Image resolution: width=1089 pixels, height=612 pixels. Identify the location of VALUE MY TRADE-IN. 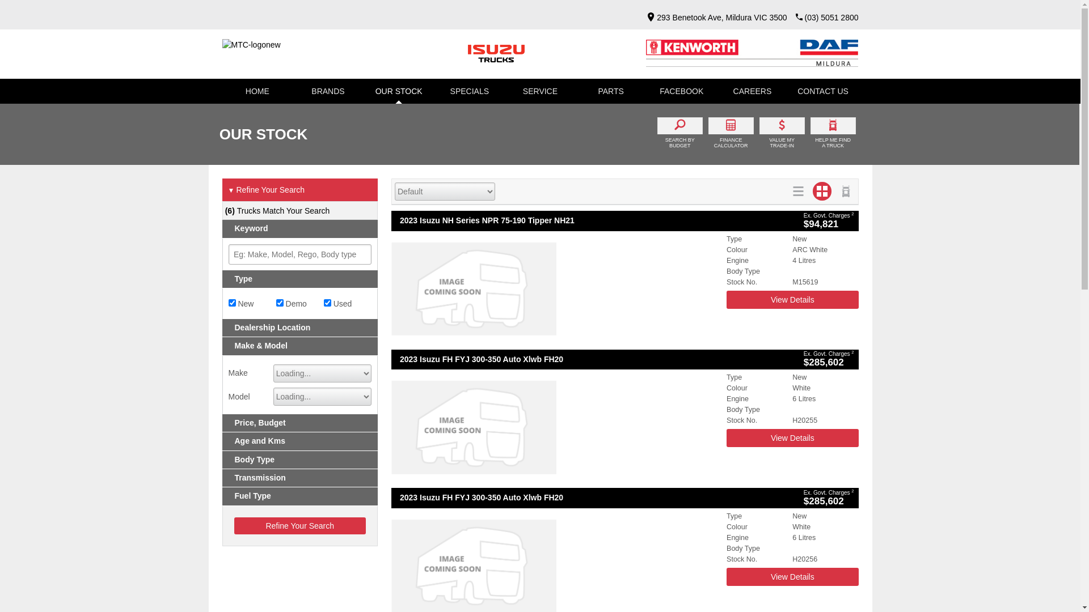
(782, 134).